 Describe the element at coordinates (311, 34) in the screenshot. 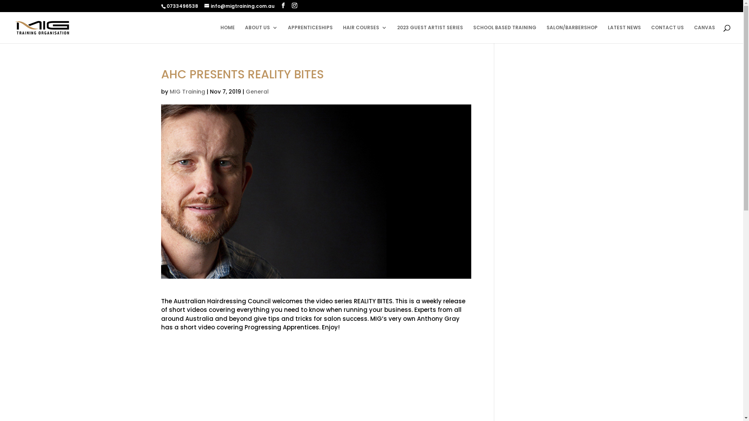

I see `APPRENTICESHIPS` at that location.